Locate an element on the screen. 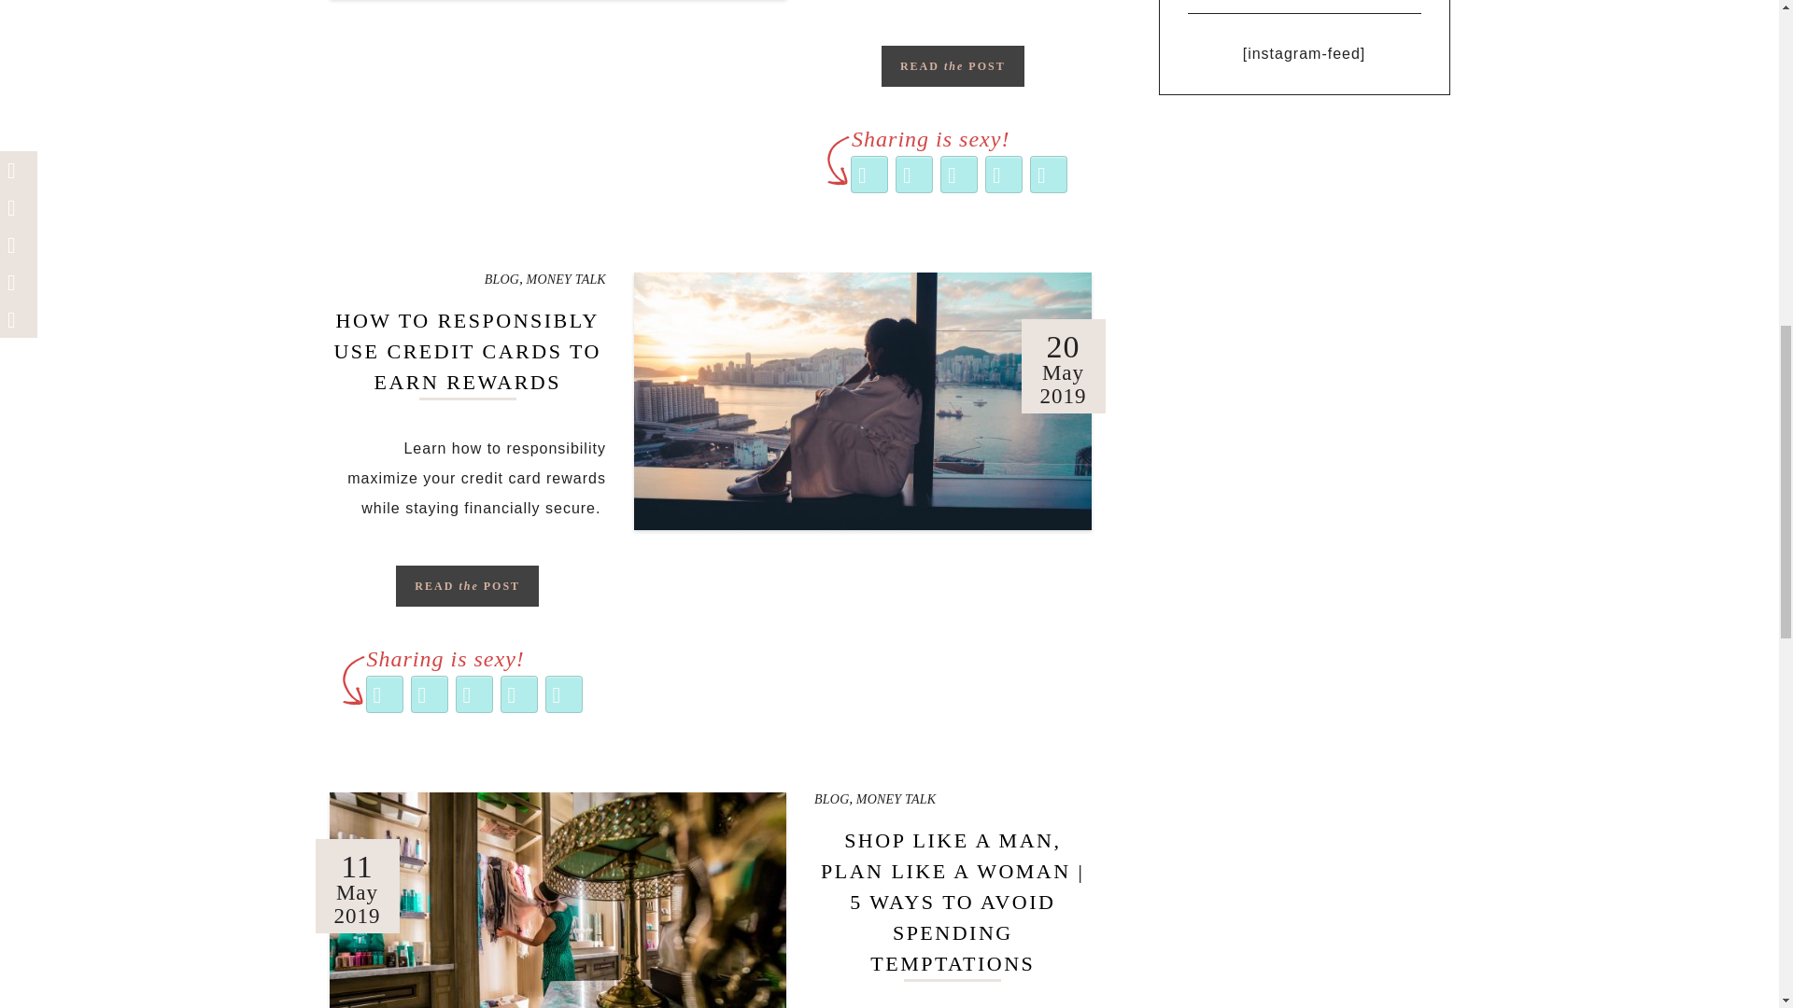  Pinterest is located at coordinates (958, 174).